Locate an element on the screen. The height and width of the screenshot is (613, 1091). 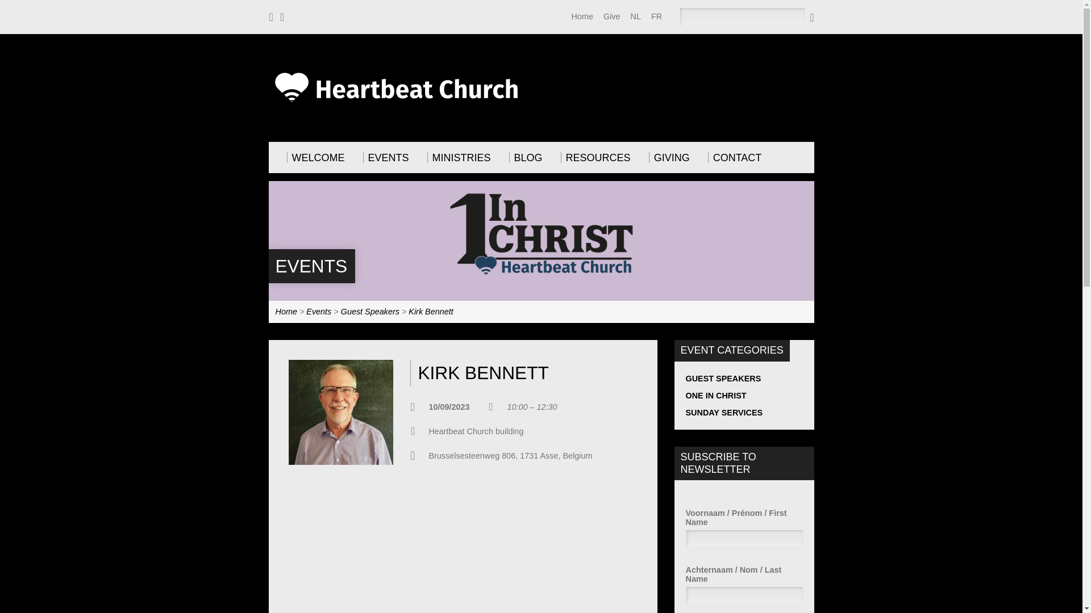
RESOURCES is located at coordinates (596, 157).